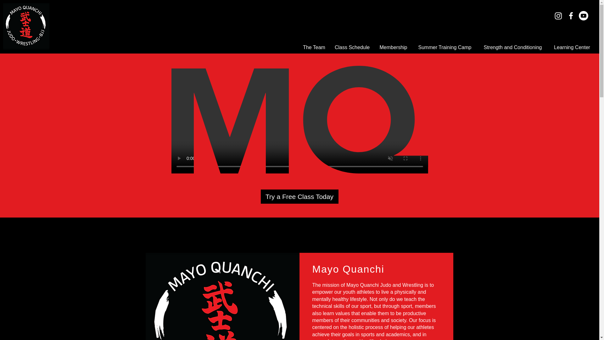  Describe the element at coordinates (314, 47) in the screenshot. I see `The Team` at that location.